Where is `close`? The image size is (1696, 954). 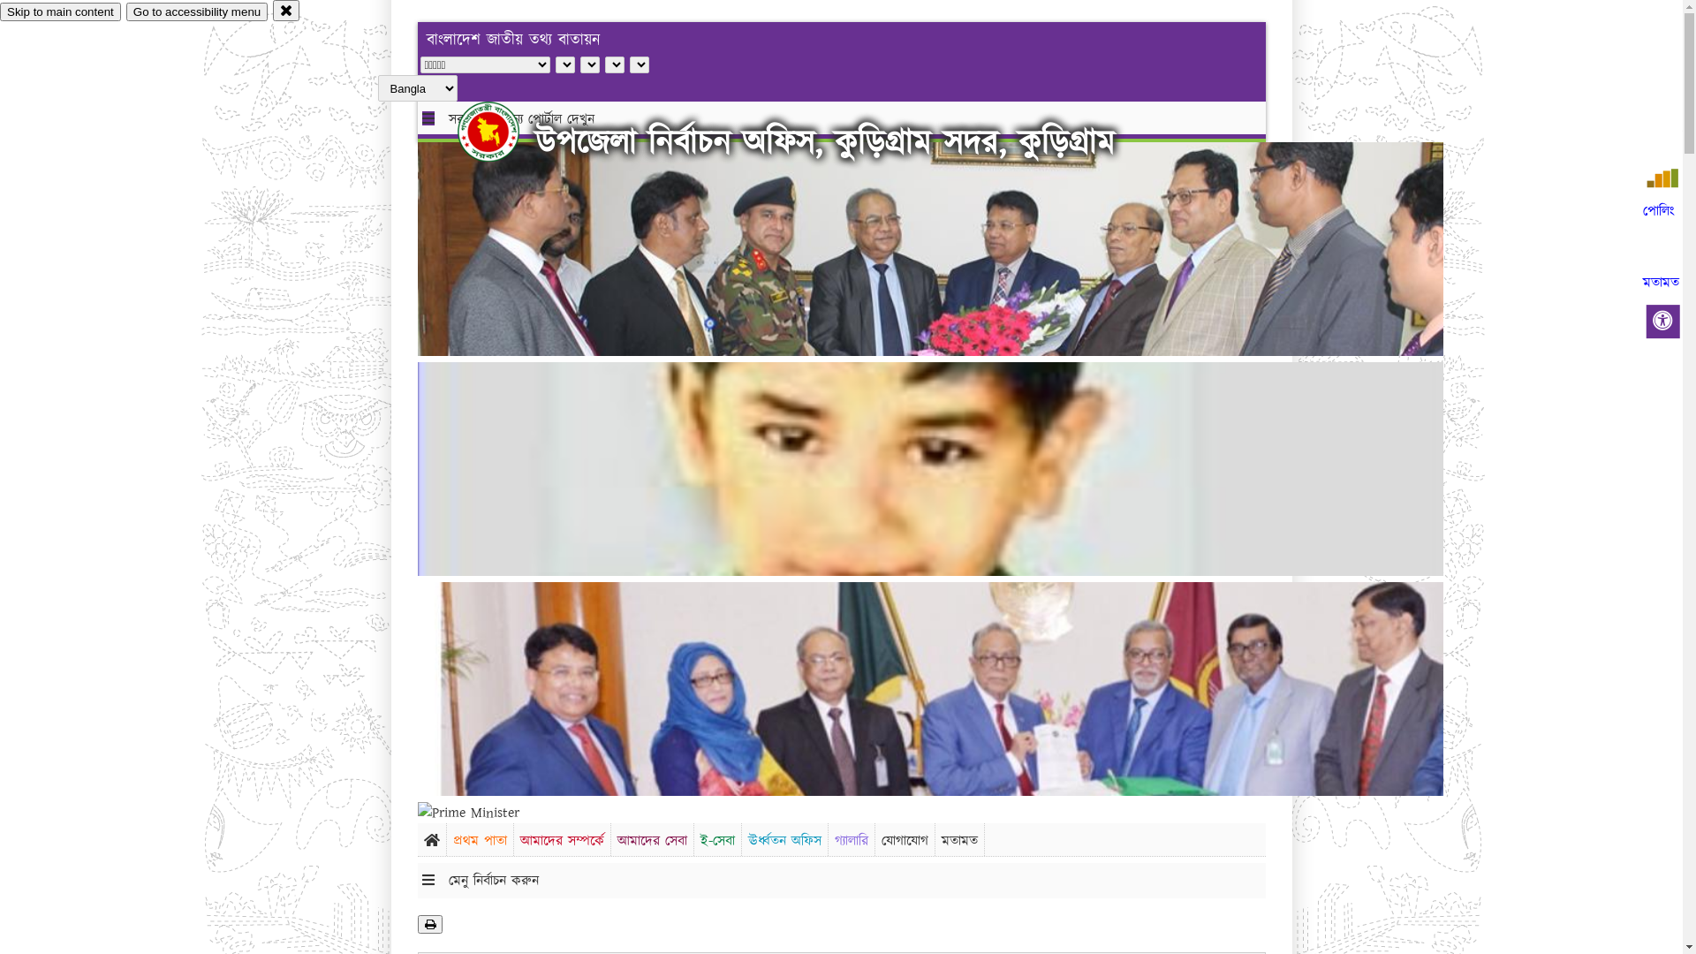 close is located at coordinates (286, 11).